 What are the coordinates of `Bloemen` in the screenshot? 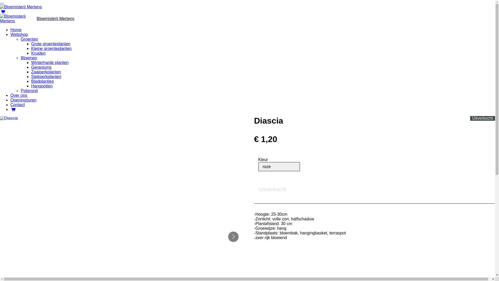 It's located at (29, 58).